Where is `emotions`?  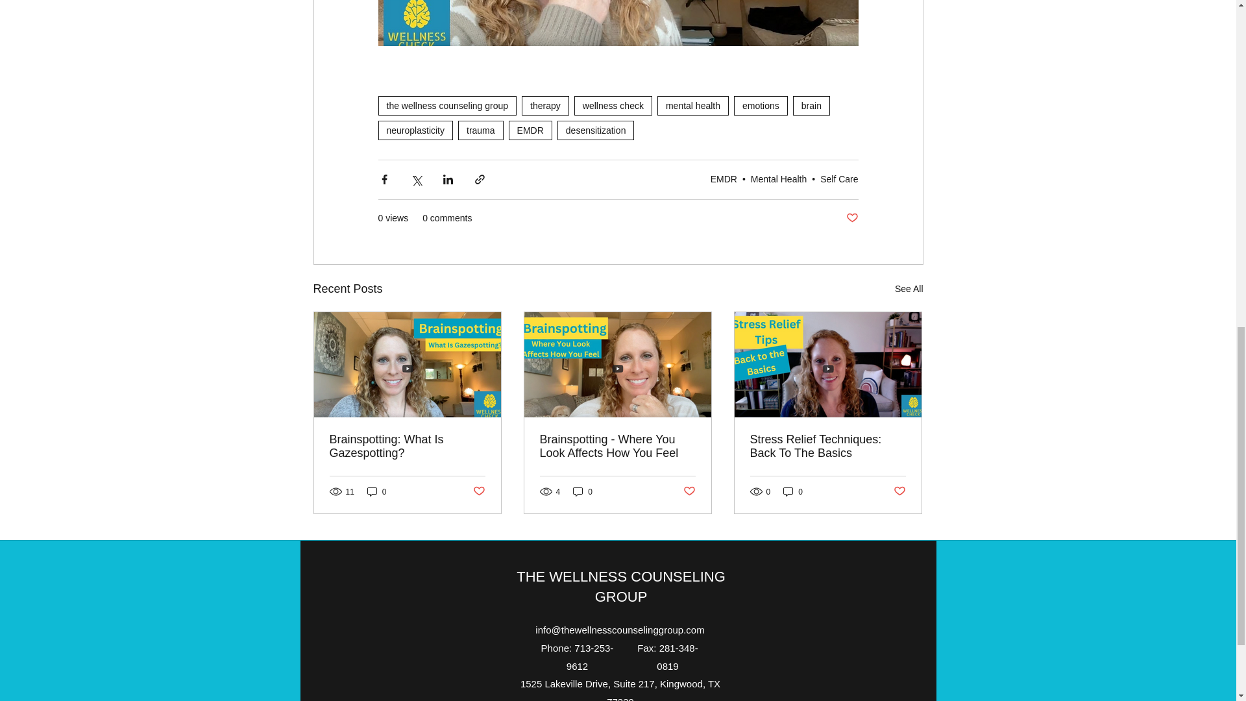
emotions is located at coordinates (761, 105).